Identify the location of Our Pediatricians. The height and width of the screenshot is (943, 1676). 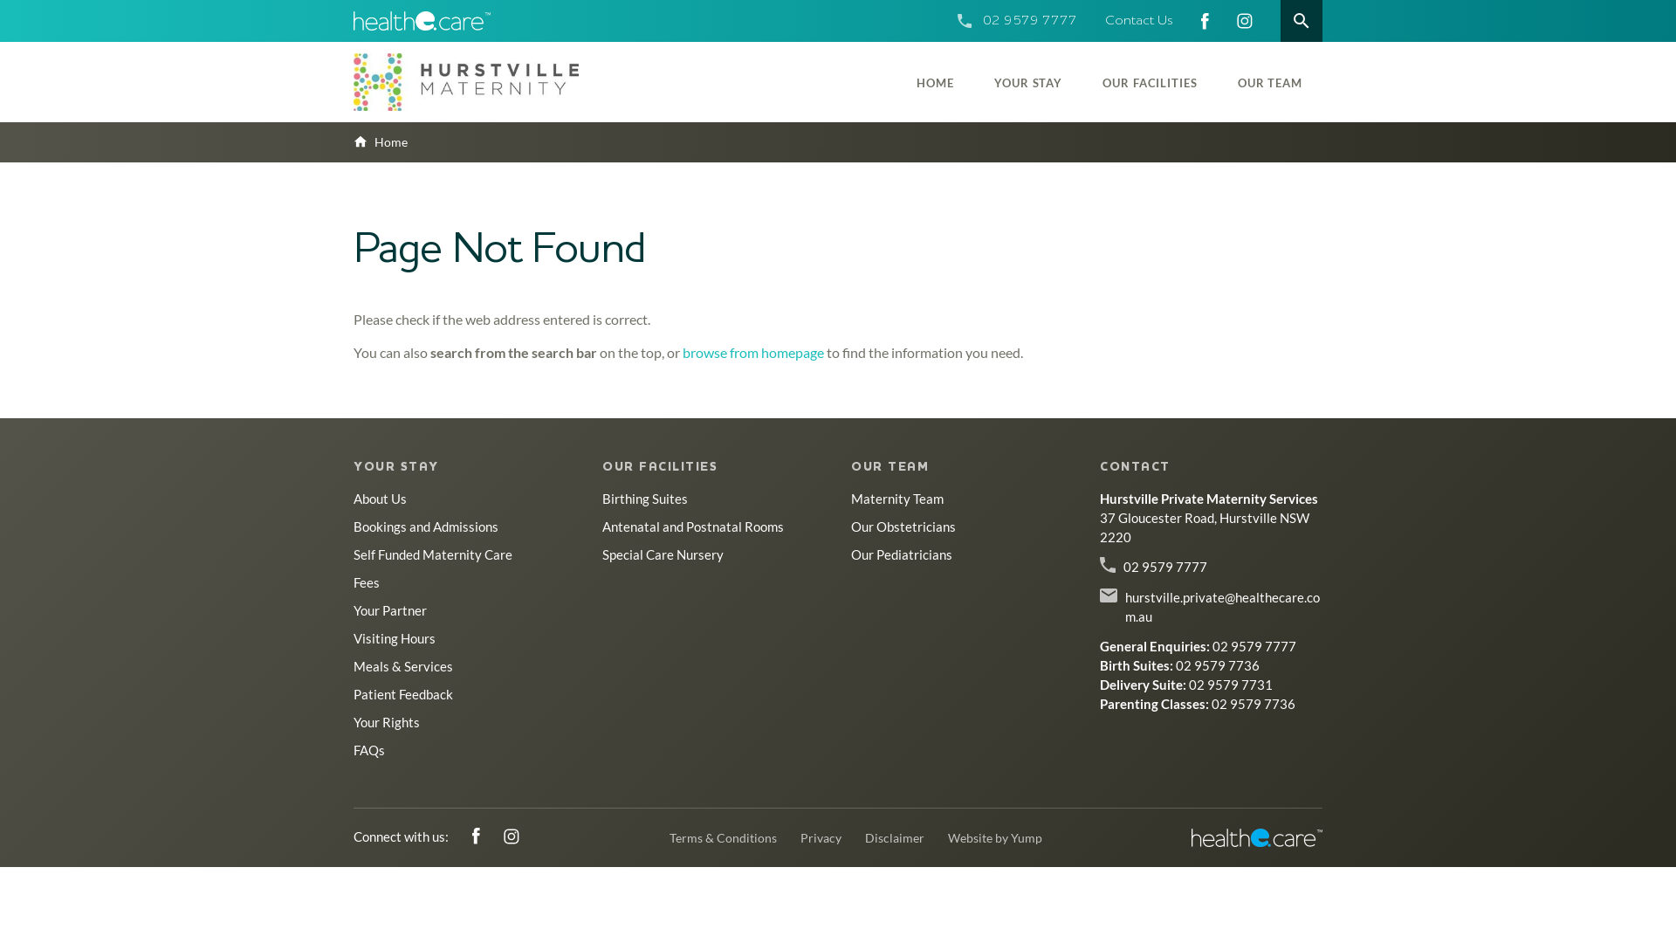
(902, 554).